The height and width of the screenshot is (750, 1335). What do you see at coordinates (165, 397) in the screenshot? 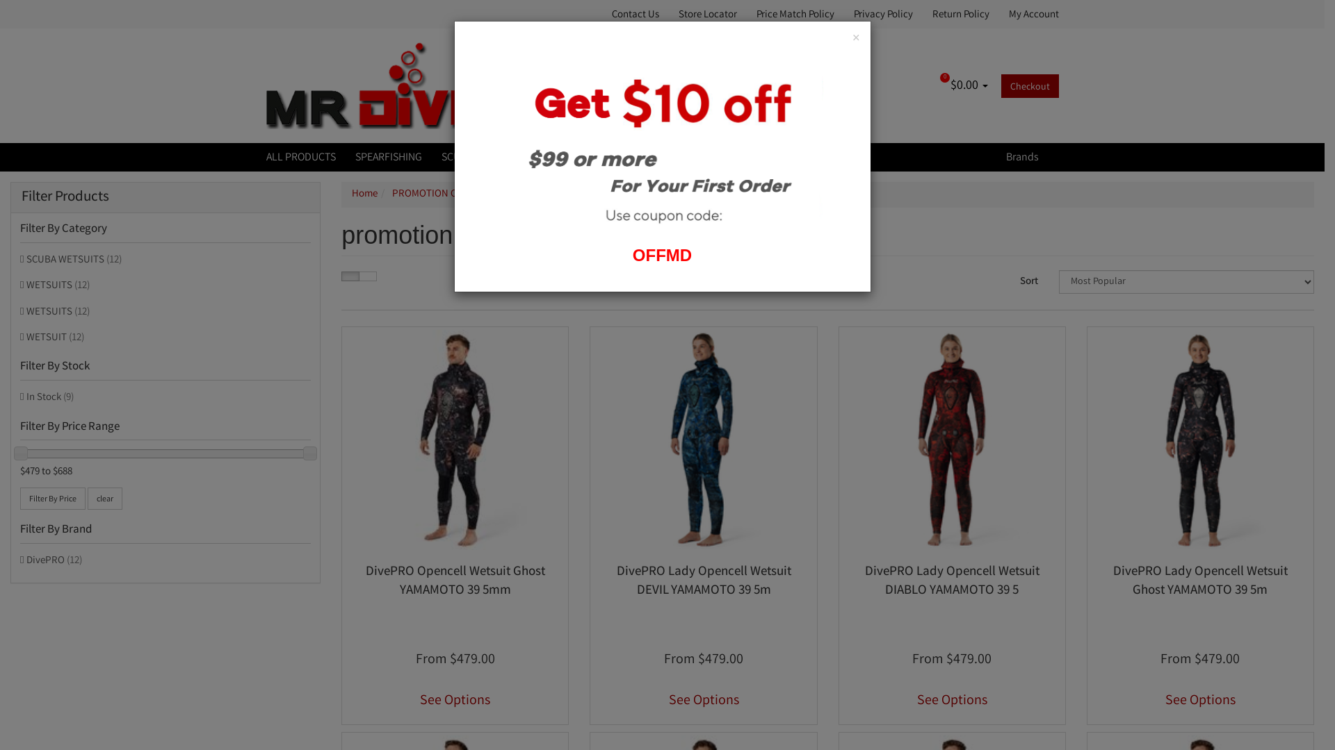
I see `In Stock (9)` at bounding box center [165, 397].